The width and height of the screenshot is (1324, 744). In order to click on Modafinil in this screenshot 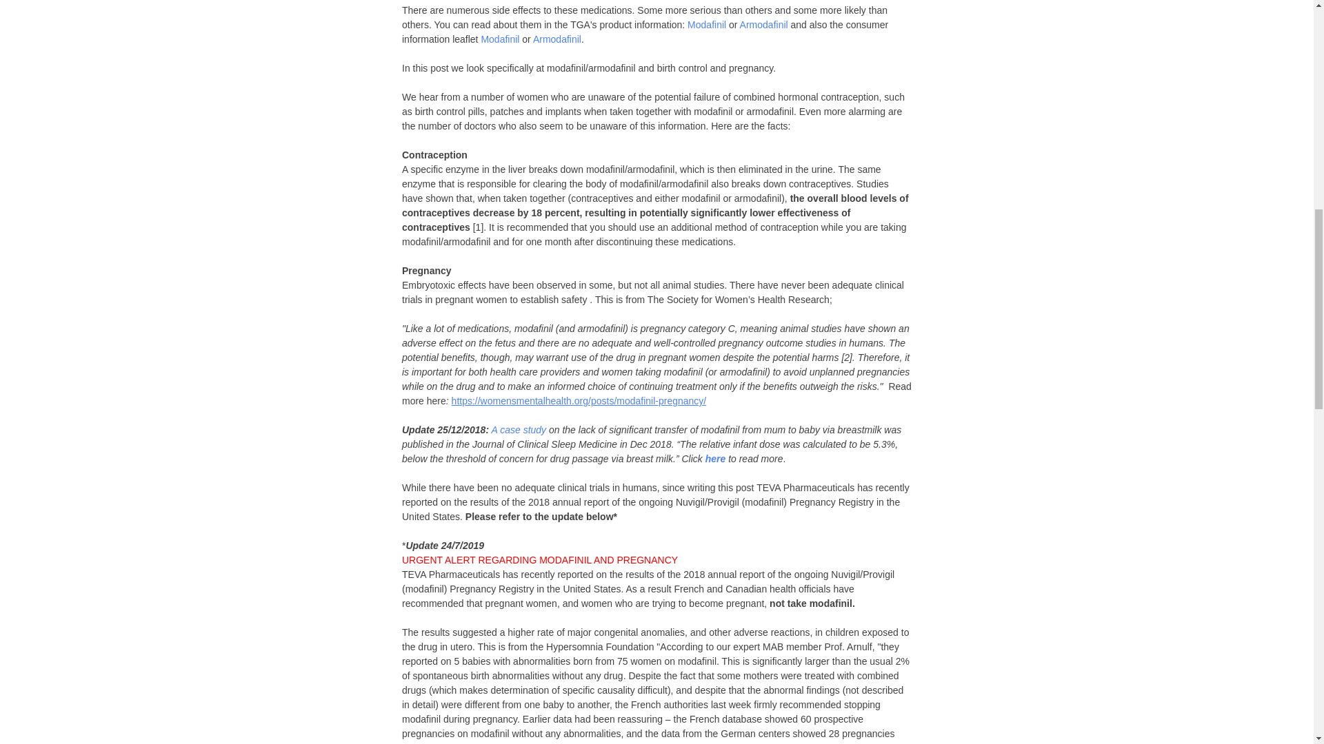, I will do `click(499, 39)`.